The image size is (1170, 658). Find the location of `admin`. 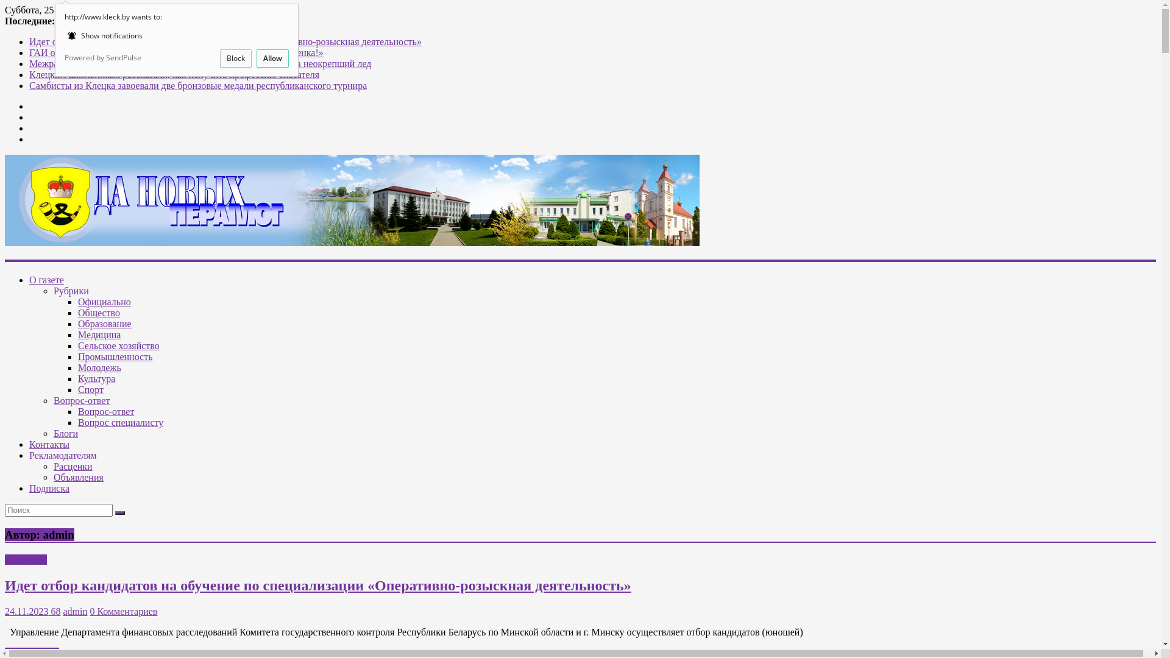

admin is located at coordinates (75, 612).